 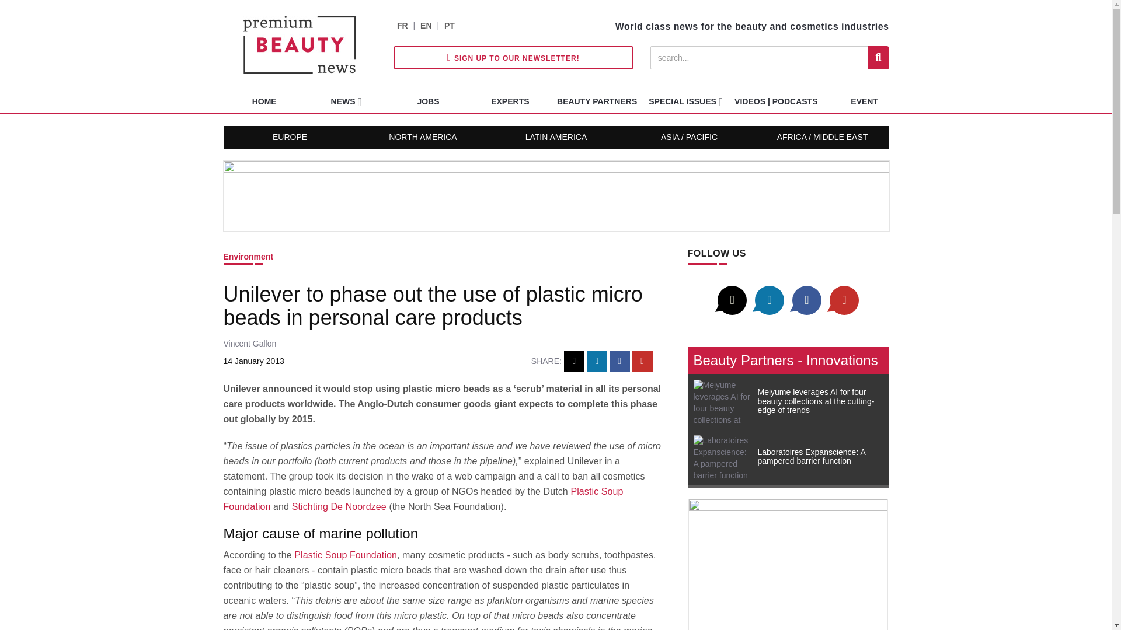 I want to click on PT, so click(x=450, y=25).